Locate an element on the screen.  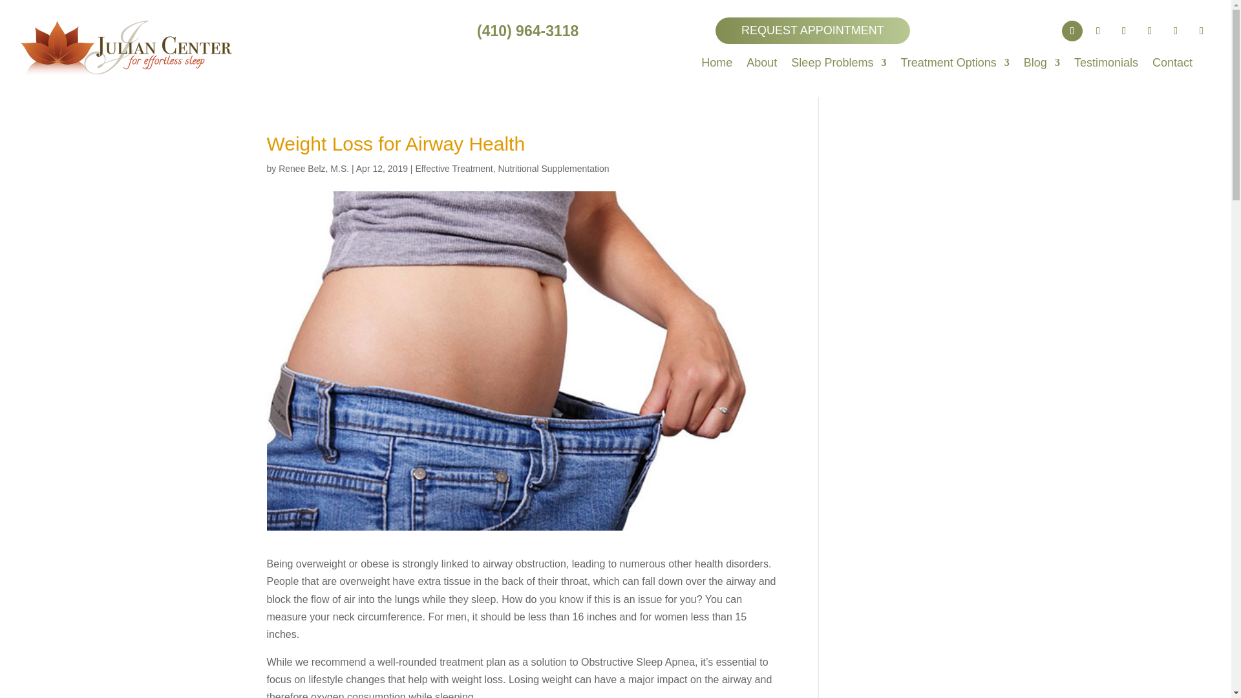
Follow on Yelp is located at coordinates (1123, 31).